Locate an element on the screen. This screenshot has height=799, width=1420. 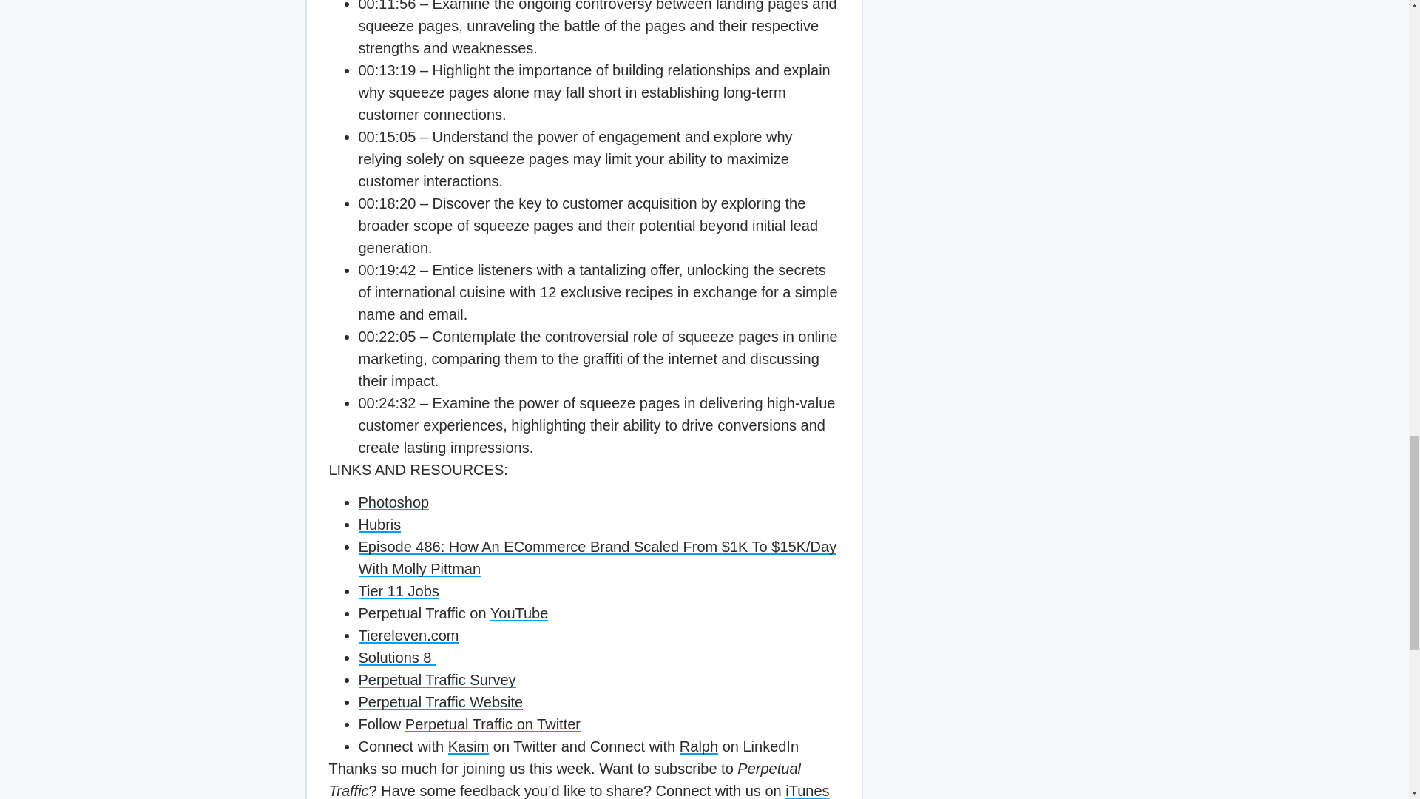
Tier 11 Jobs is located at coordinates (398, 591).